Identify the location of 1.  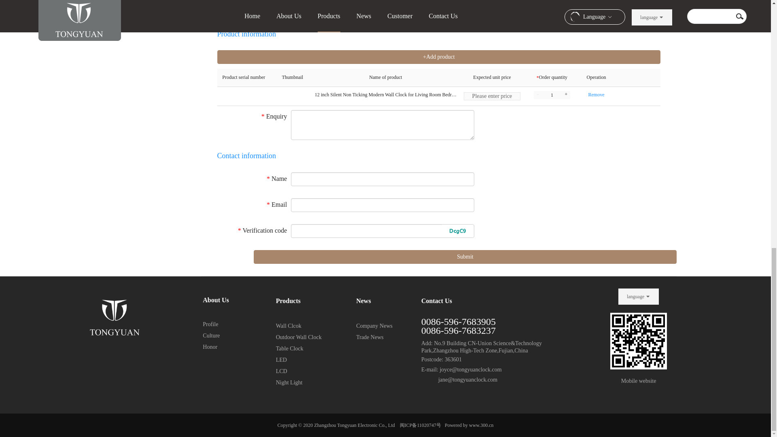
(552, 95).